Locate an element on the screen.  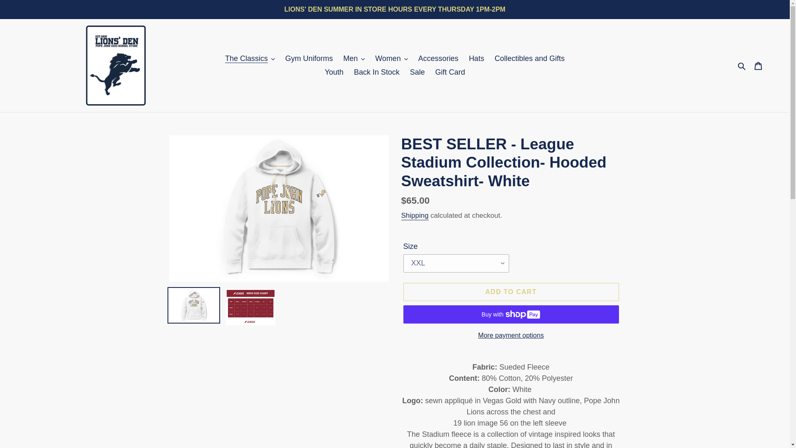
Gym Uniforms is located at coordinates (308, 58).